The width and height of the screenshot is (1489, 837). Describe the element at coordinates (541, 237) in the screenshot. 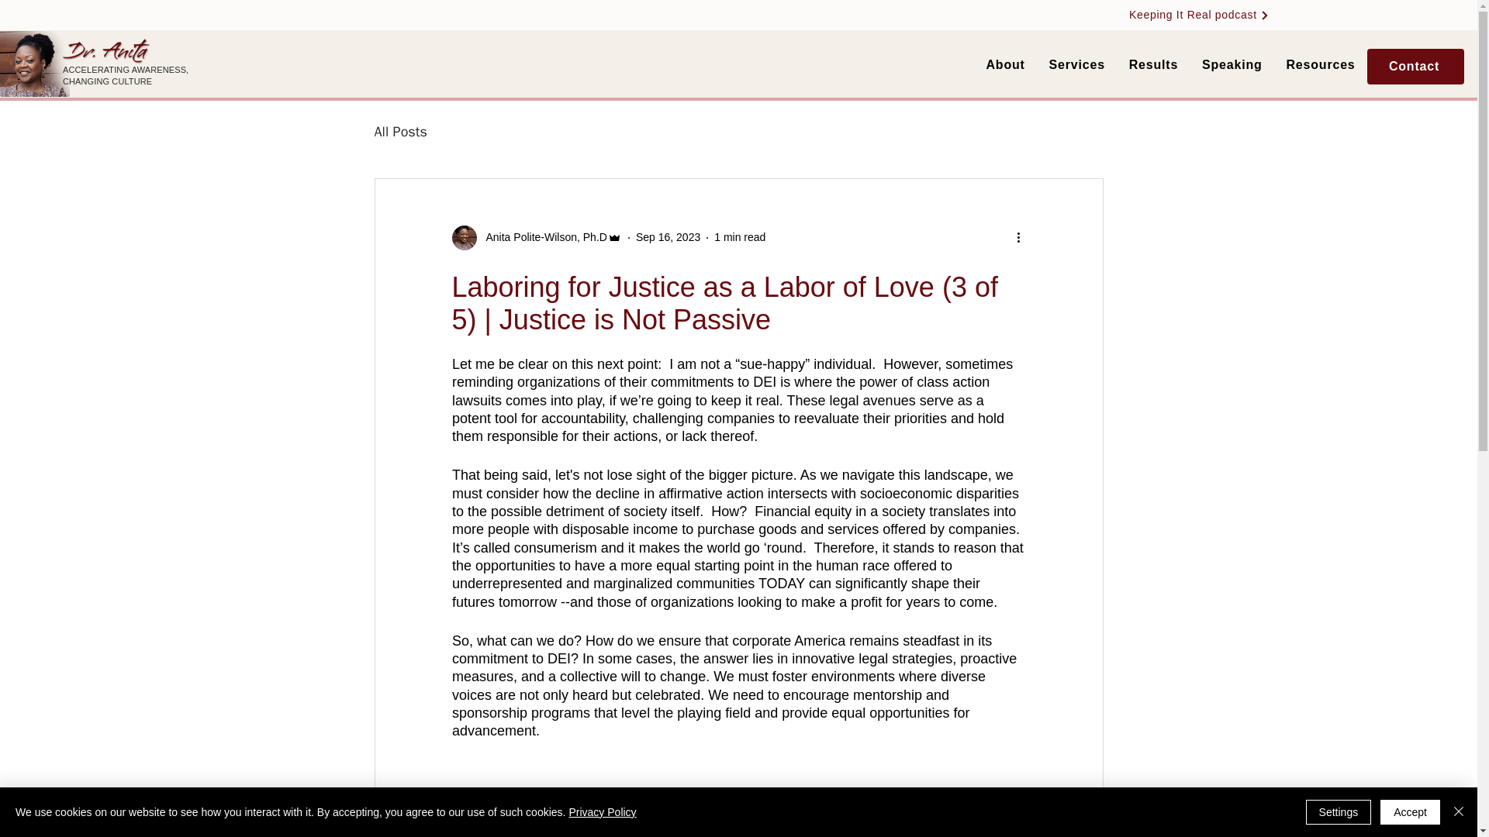

I see `Anita Polite-Wilson, Ph.D` at that location.